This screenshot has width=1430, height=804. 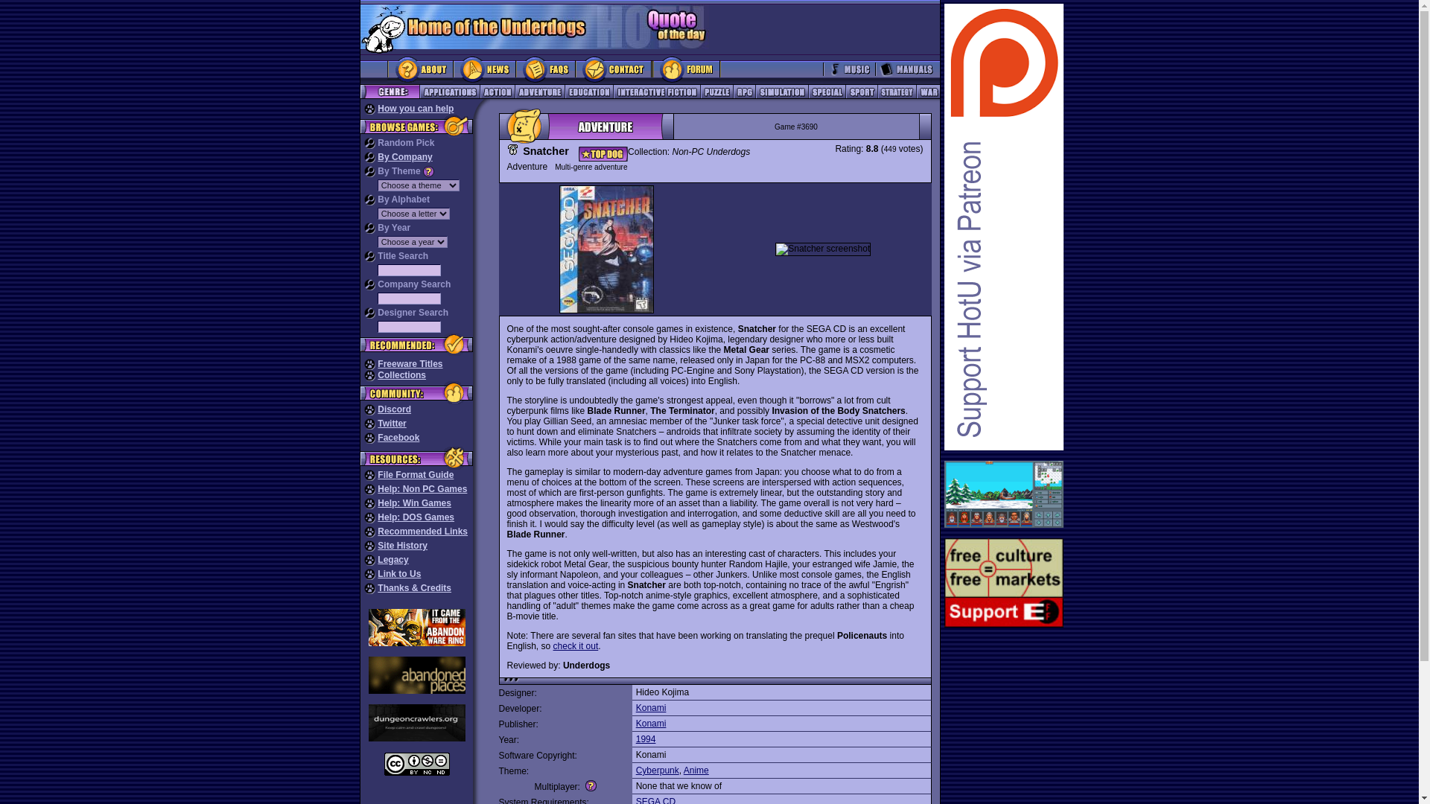 I want to click on Help: Non PC Games, so click(x=422, y=489).